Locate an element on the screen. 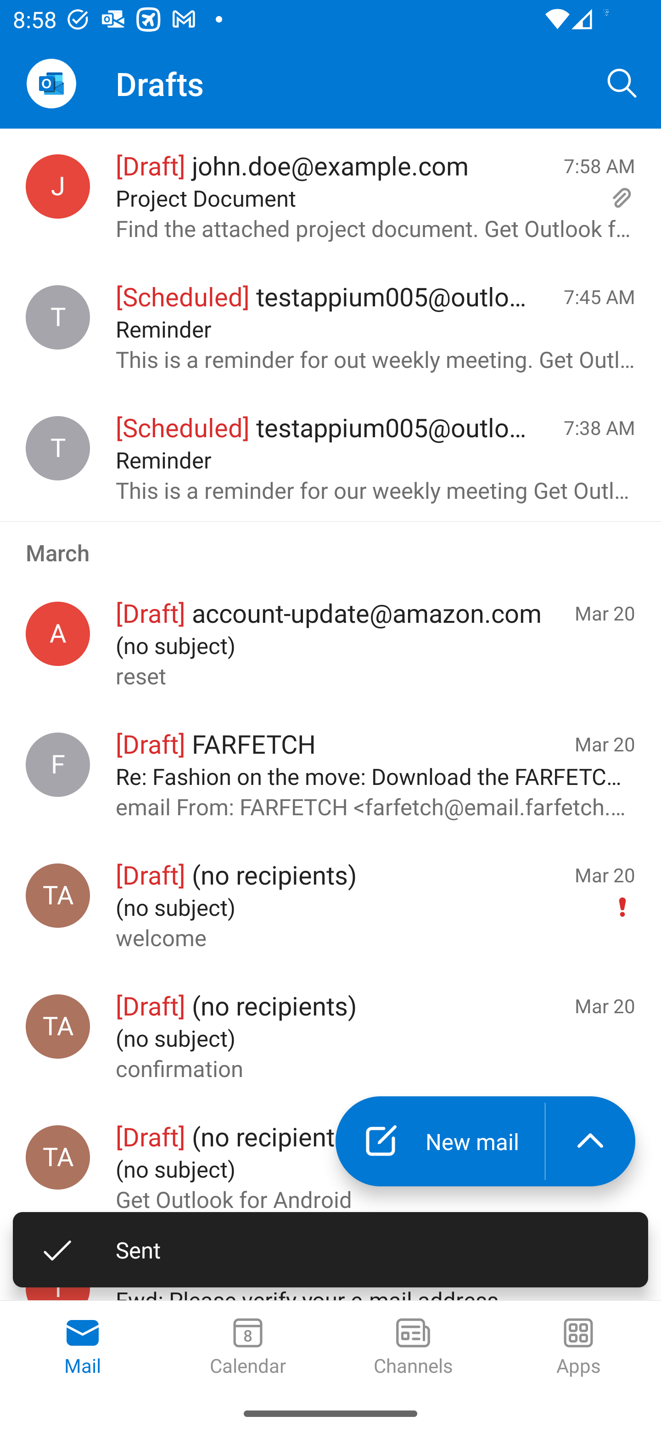  Test Appium, testappium002@outlook.com is located at coordinates (58, 896).